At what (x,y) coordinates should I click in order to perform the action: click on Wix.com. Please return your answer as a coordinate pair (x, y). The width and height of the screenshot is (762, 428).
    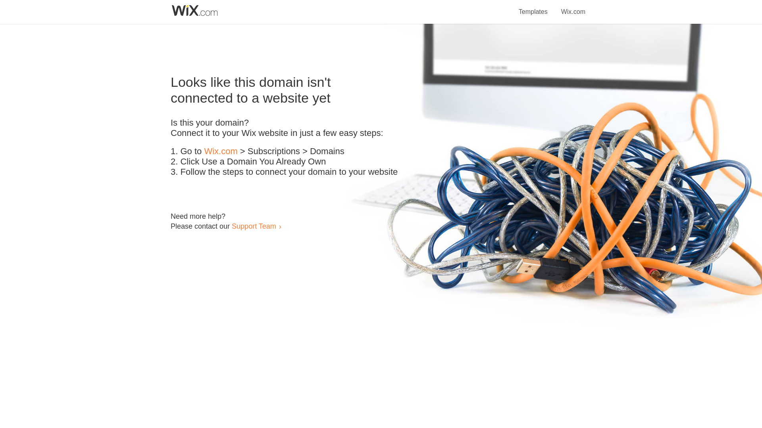
    Looking at the image, I should click on (221, 151).